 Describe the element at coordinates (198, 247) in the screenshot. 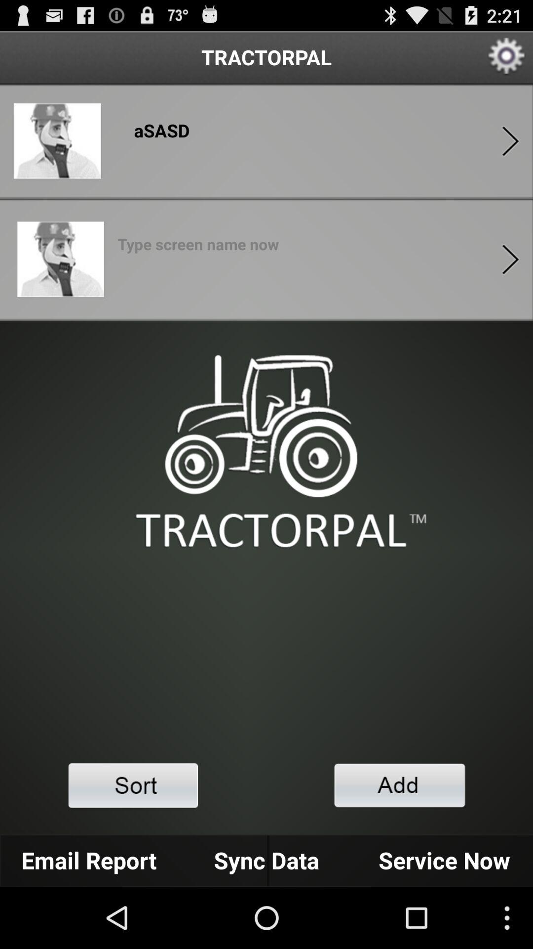

I see `type a name` at that location.